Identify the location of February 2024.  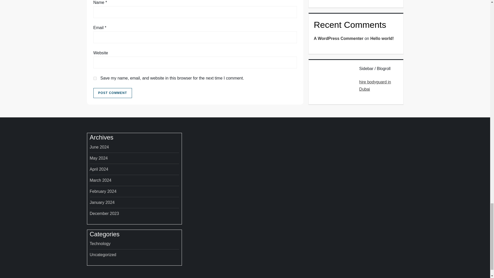
(103, 192).